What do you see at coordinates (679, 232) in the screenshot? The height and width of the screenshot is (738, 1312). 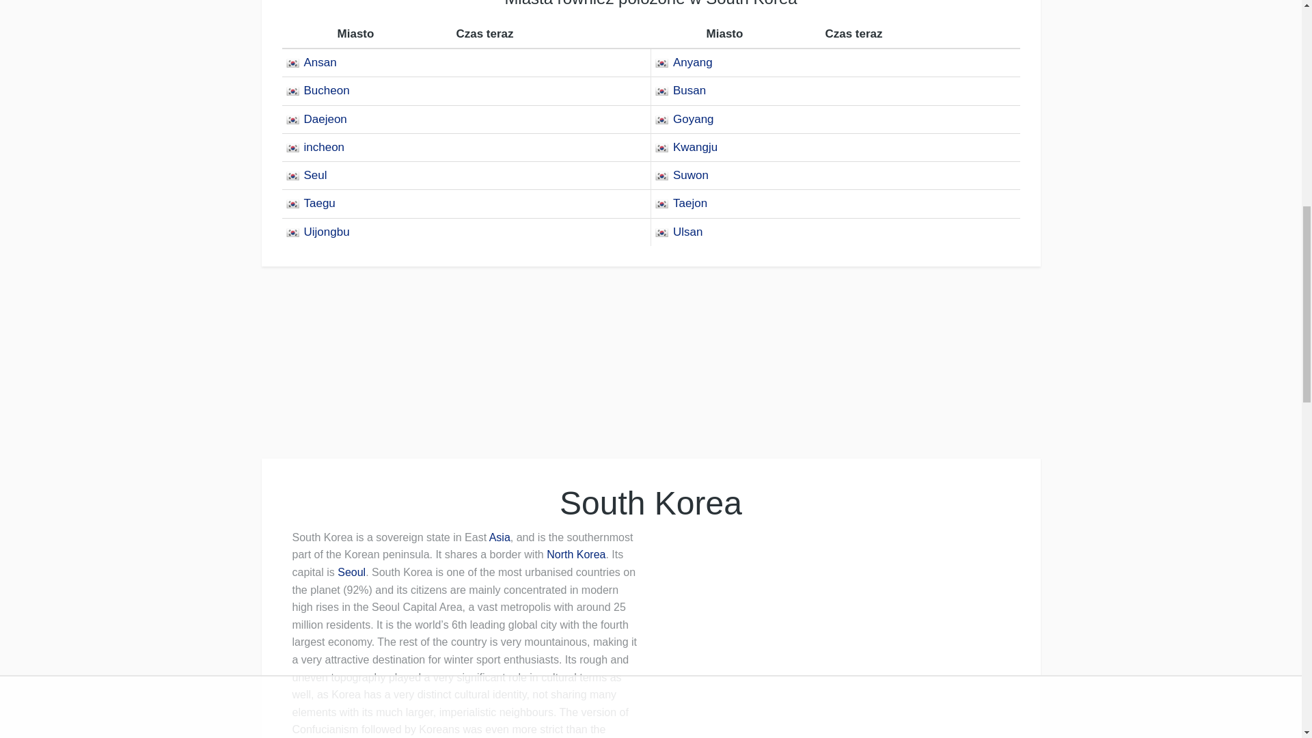 I see `Ulsan` at bounding box center [679, 232].